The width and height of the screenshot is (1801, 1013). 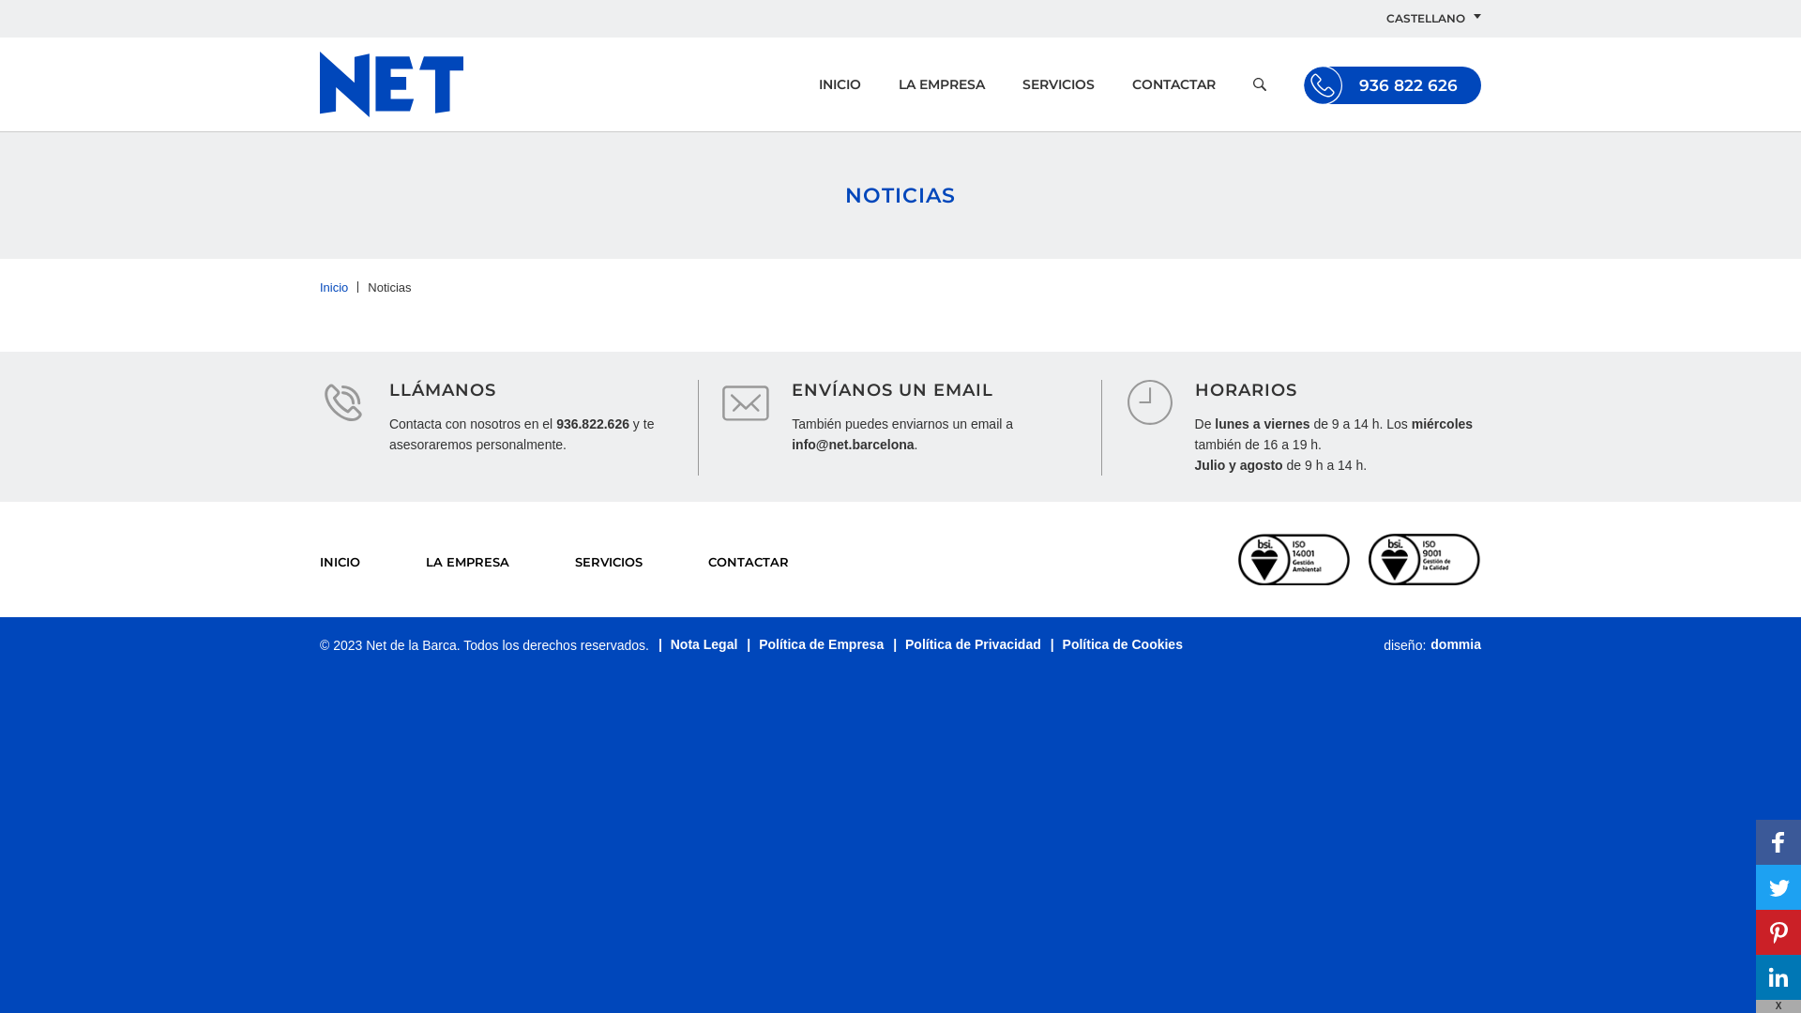 What do you see at coordinates (609, 562) in the screenshot?
I see `SERVICIOS` at bounding box center [609, 562].